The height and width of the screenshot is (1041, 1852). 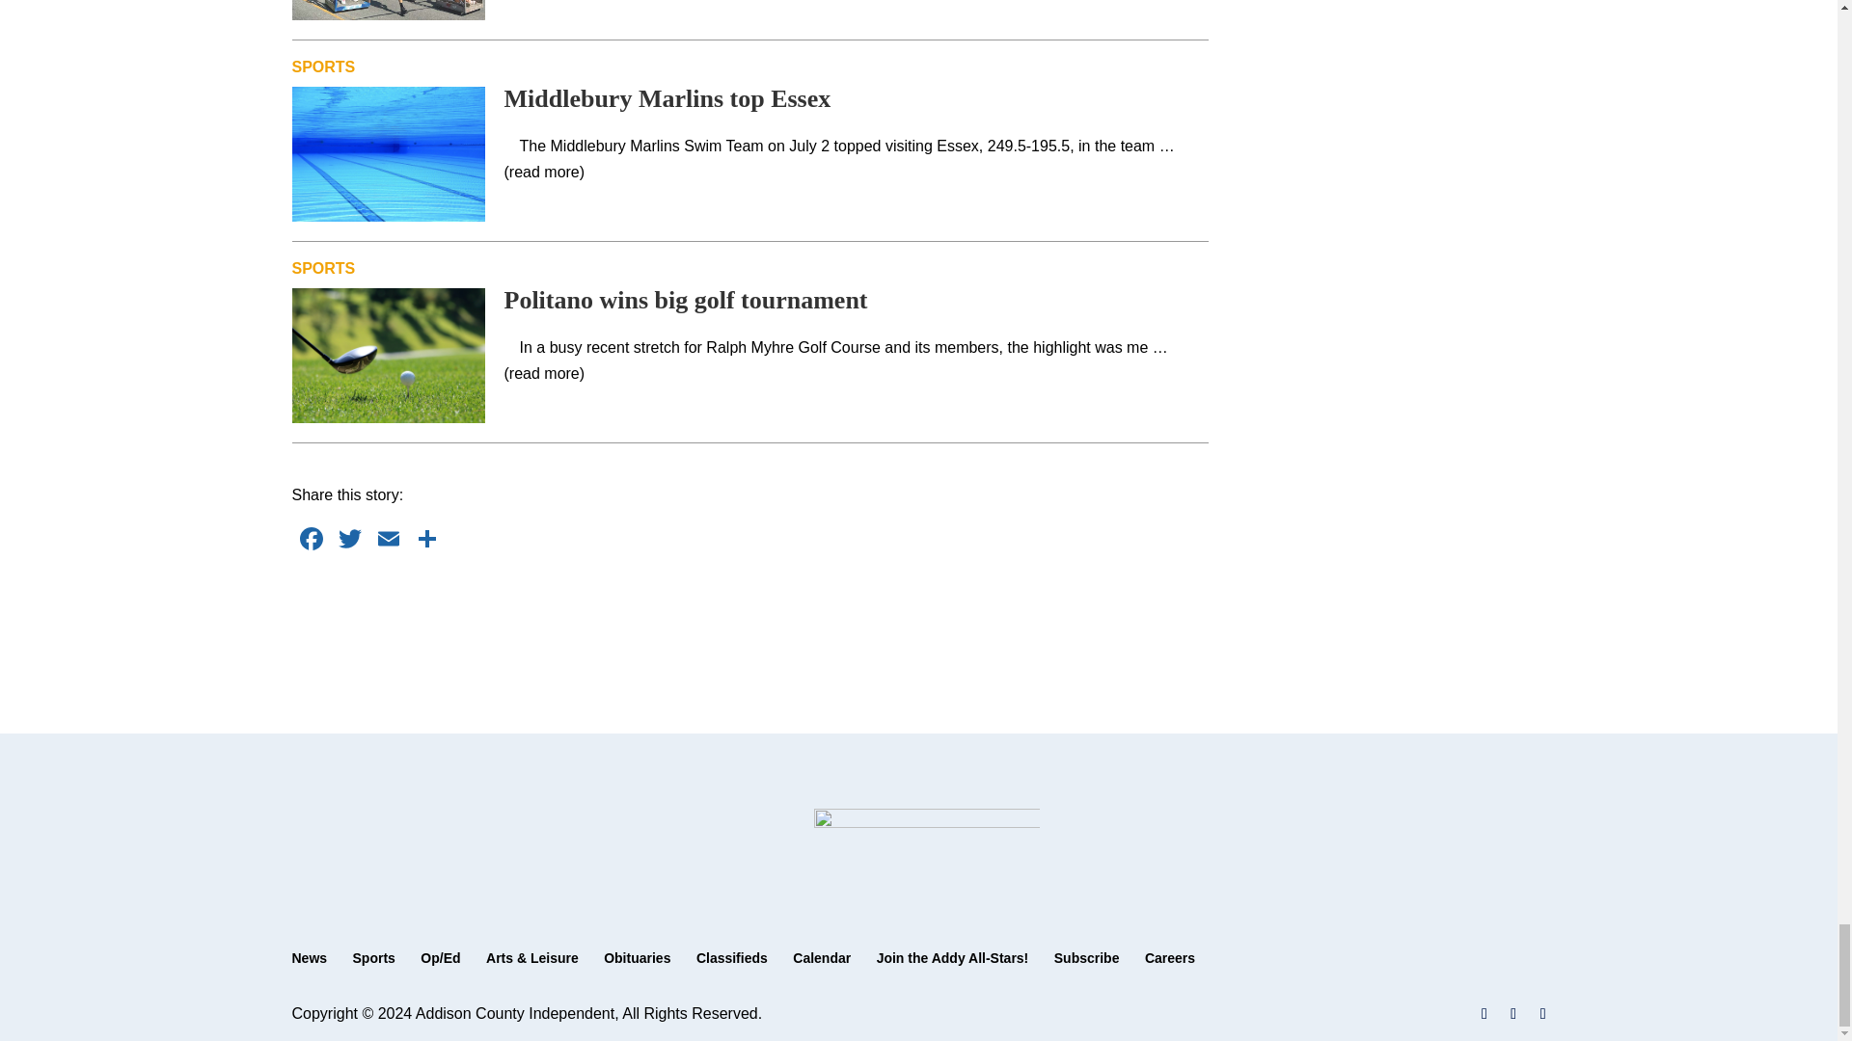 What do you see at coordinates (310, 541) in the screenshot?
I see `Facebook` at bounding box center [310, 541].